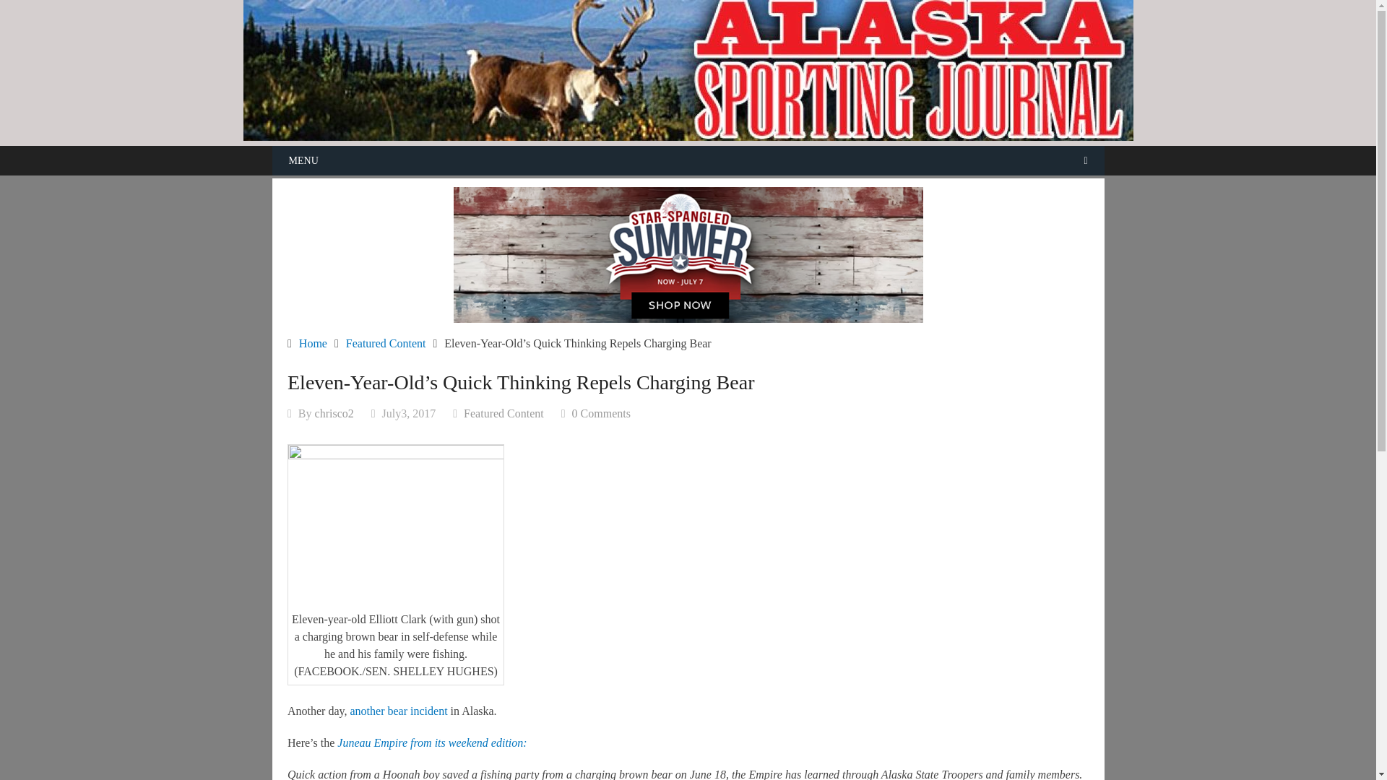 The height and width of the screenshot is (780, 1387). Describe the element at coordinates (688, 160) in the screenshot. I see `MENU` at that location.